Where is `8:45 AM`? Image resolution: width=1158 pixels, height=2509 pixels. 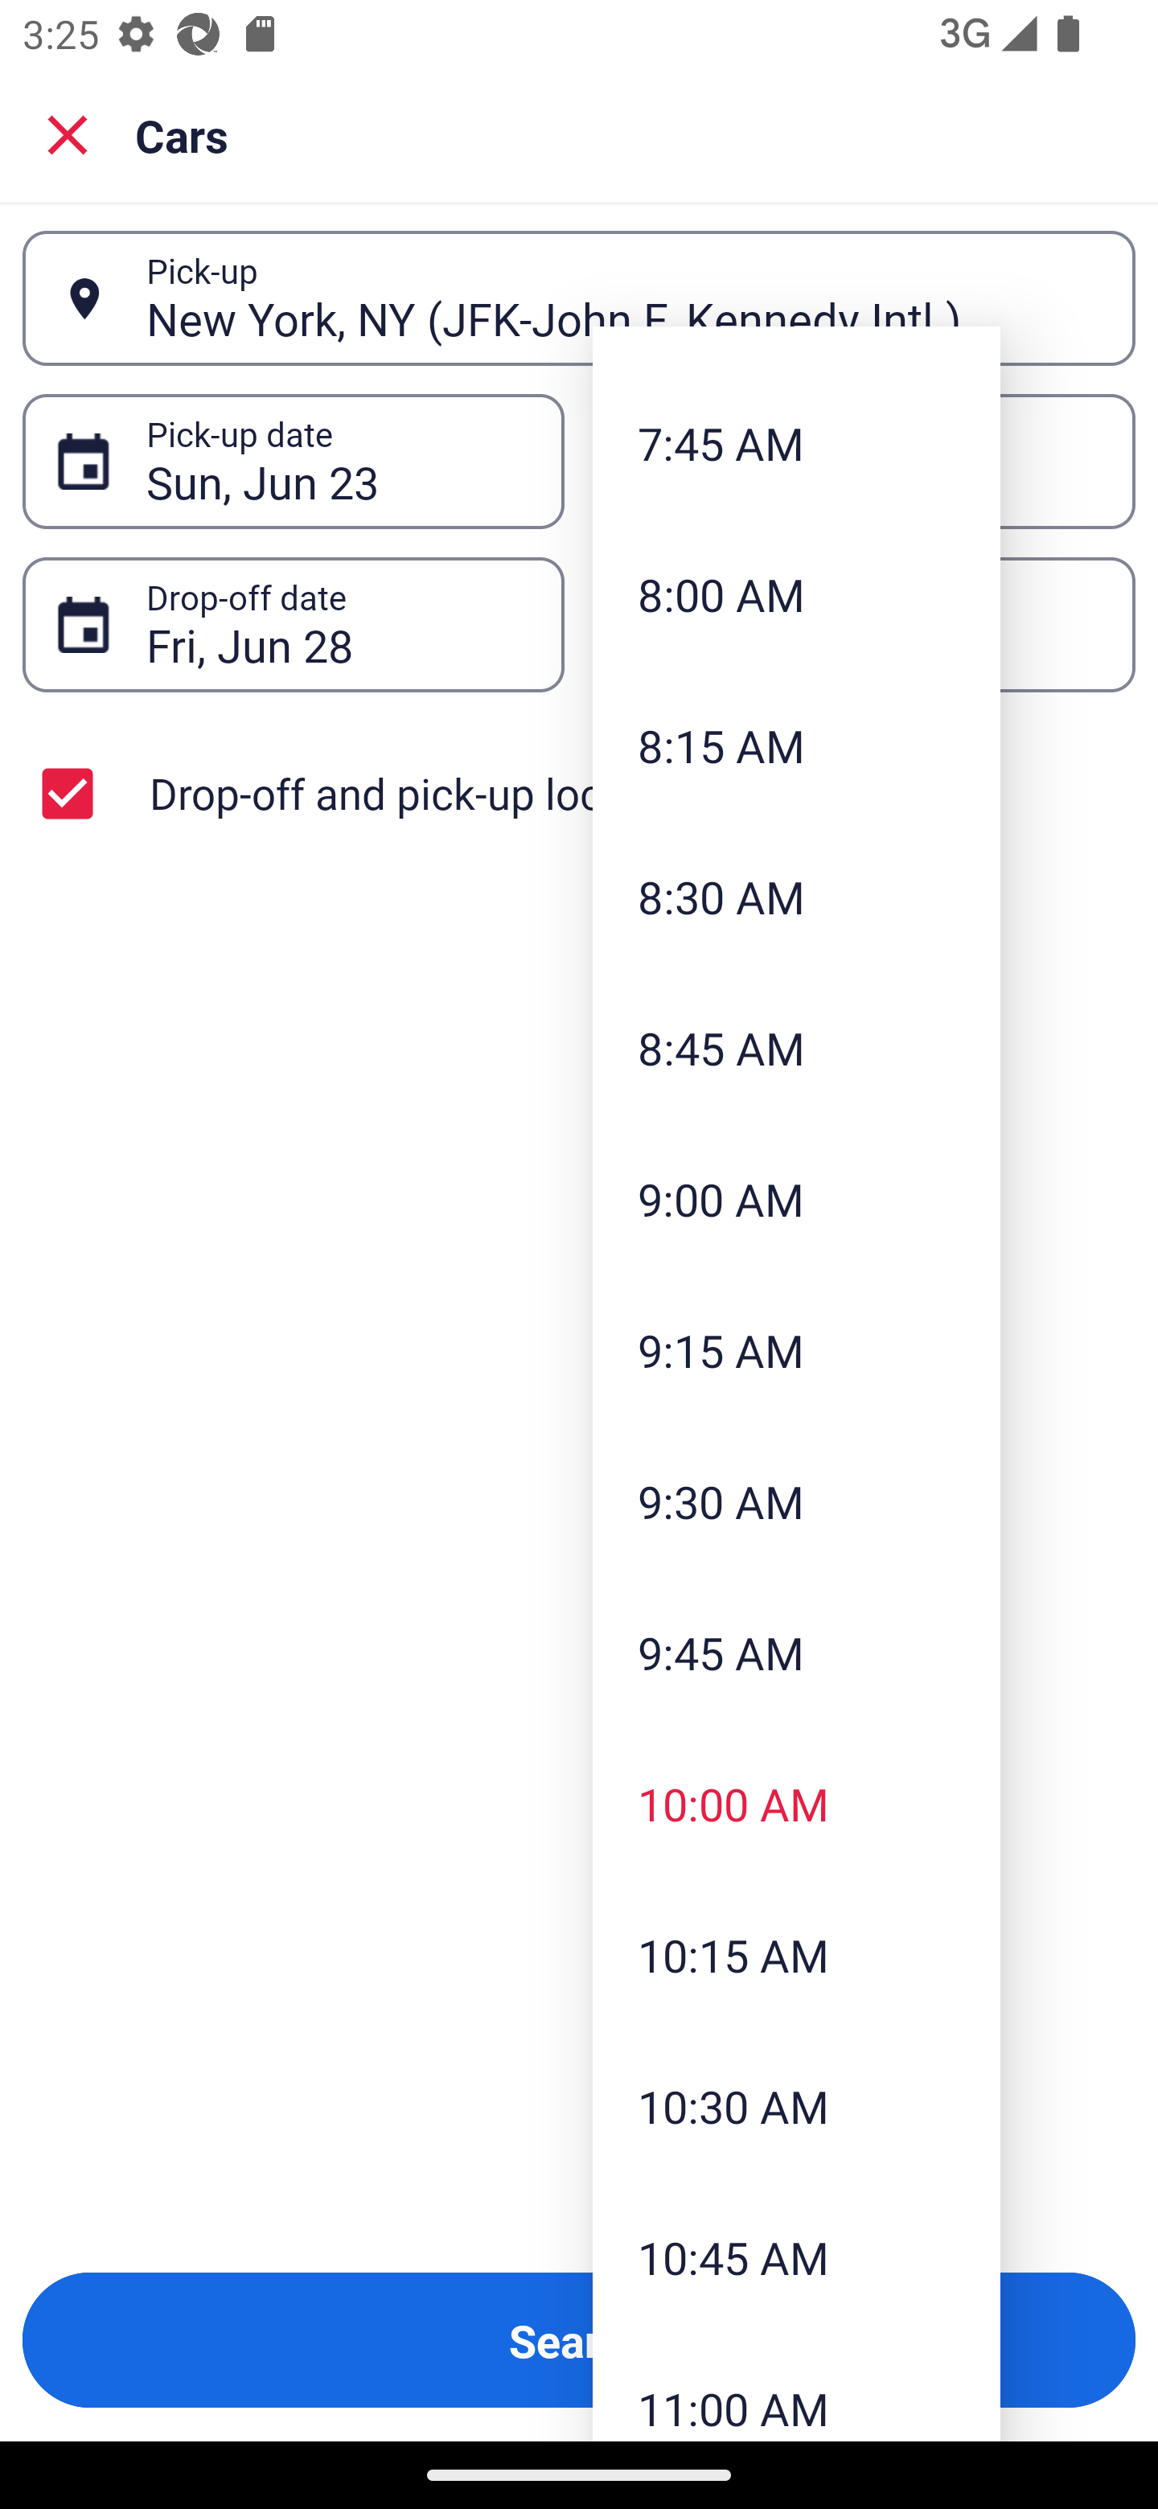 8:45 AM is located at coordinates (796, 1049).